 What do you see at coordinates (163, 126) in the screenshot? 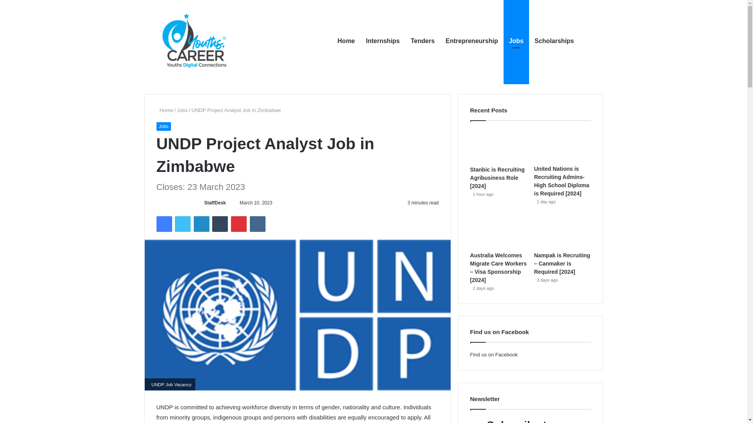
I see `Jobs` at bounding box center [163, 126].